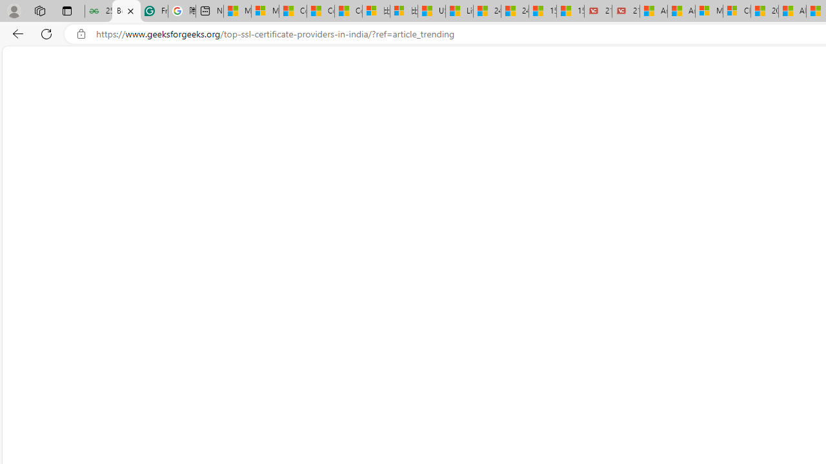 This screenshot has width=826, height=464. Describe the element at coordinates (459, 12) in the screenshot. I see `Lifestyle - MSN` at that location.